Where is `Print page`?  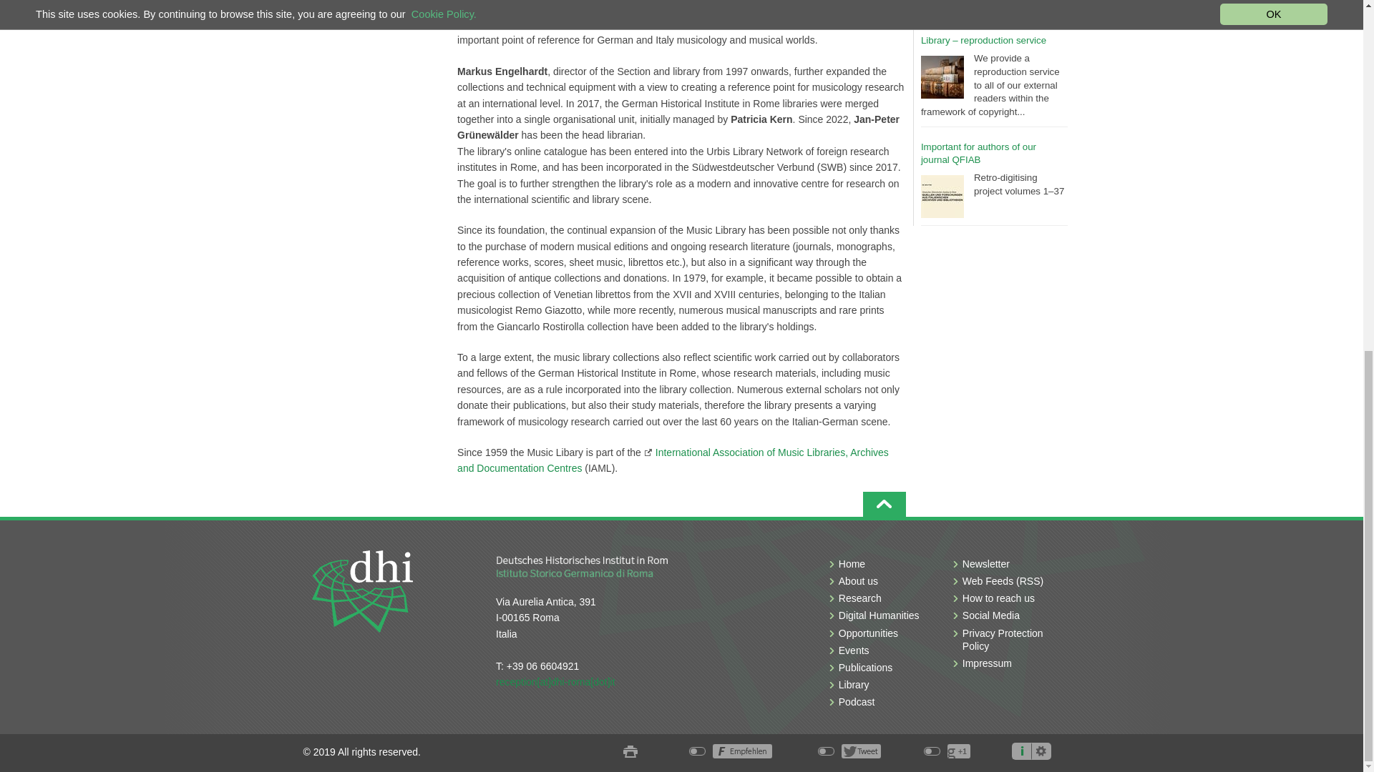 Print page is located at coordinates (630, 752).